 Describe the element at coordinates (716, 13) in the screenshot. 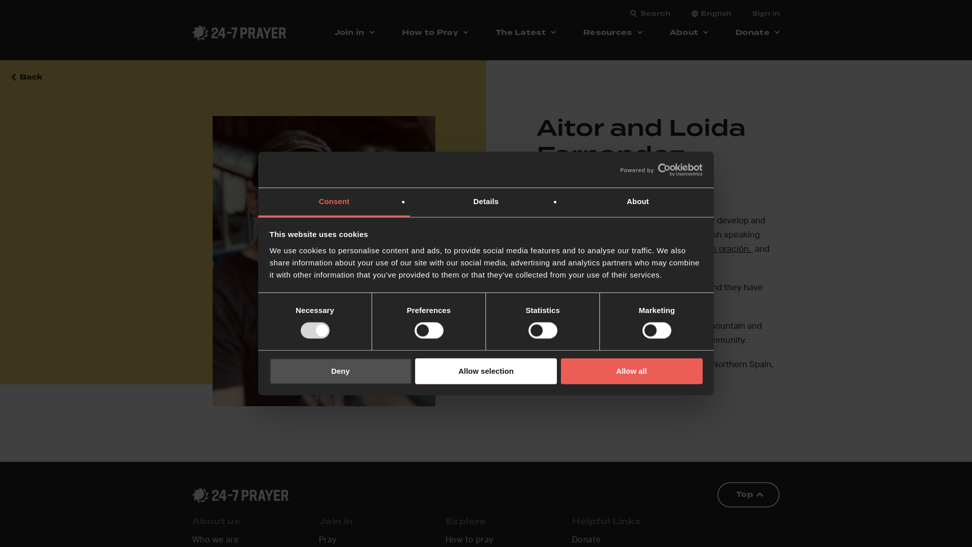

I see `English` at that location.